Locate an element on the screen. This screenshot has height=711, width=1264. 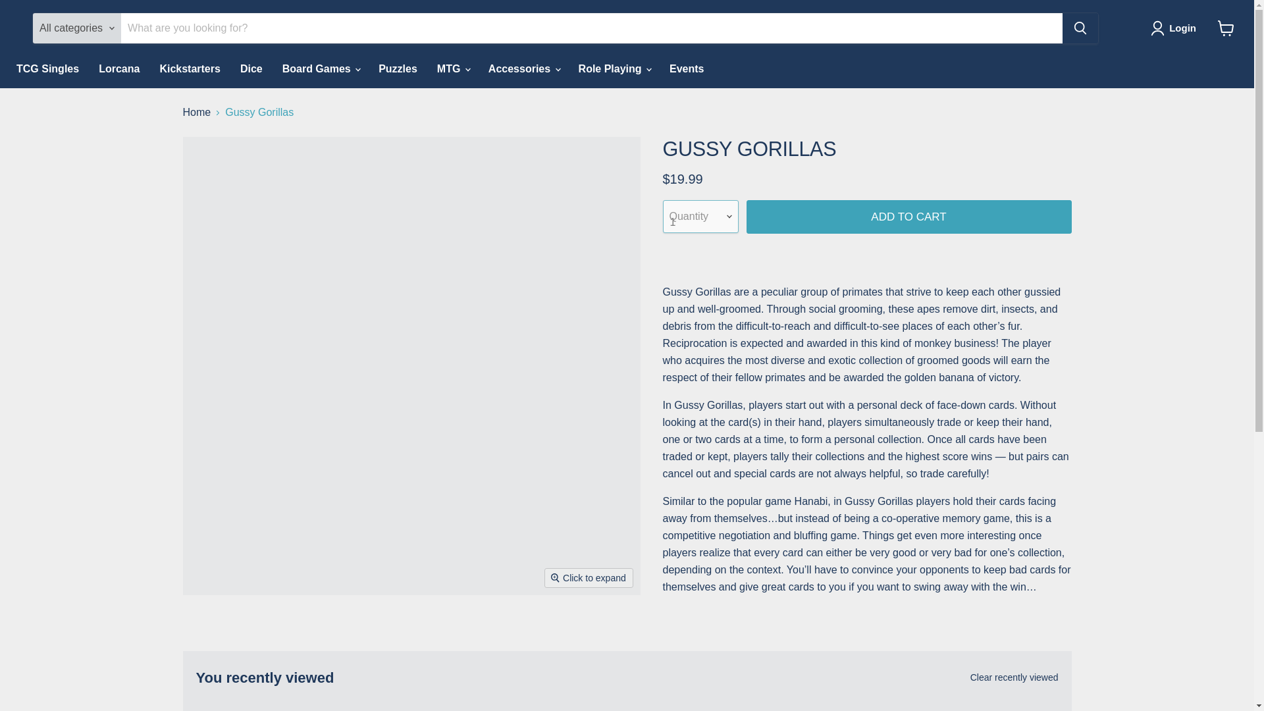
Lorcana is located at coordinates (118, 69).